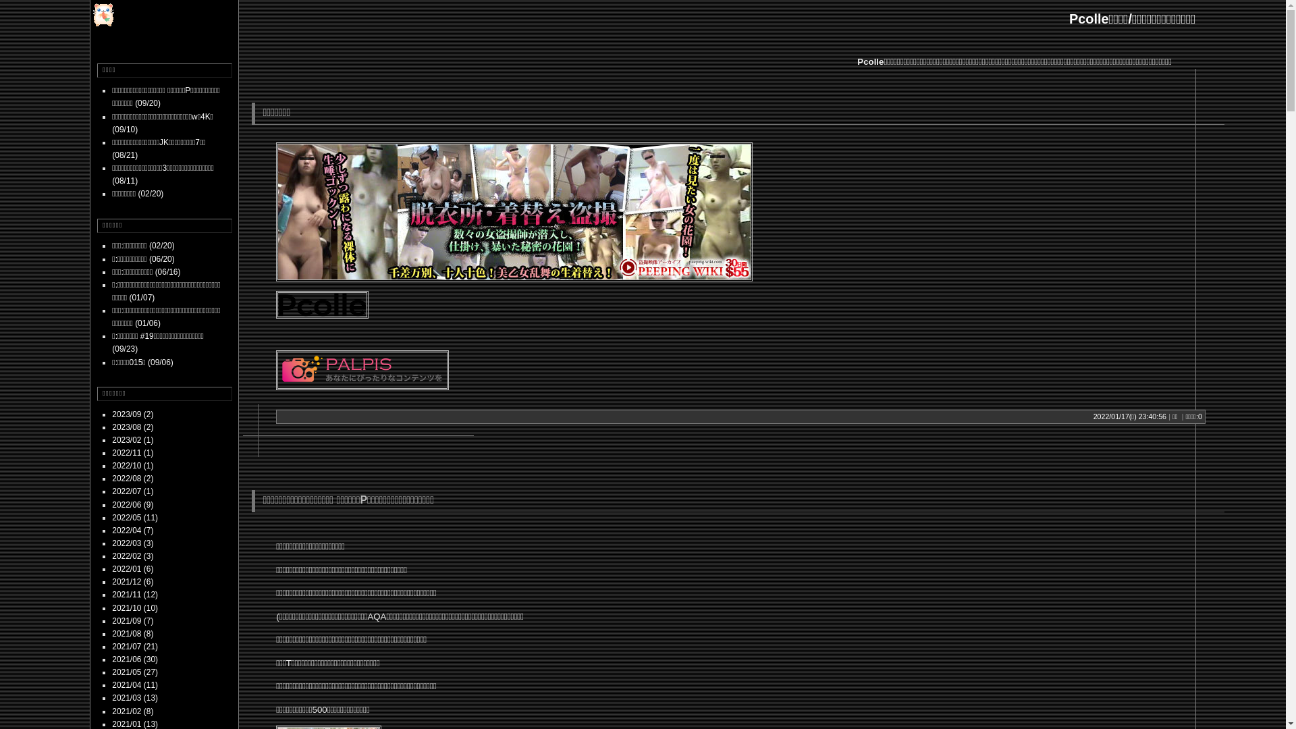 Image resolution: width=1296 pixels, height=729 pixels. Describe the element at coordinates (135, 698) in the screenshot. I see `2021/03 (13)` at that location.